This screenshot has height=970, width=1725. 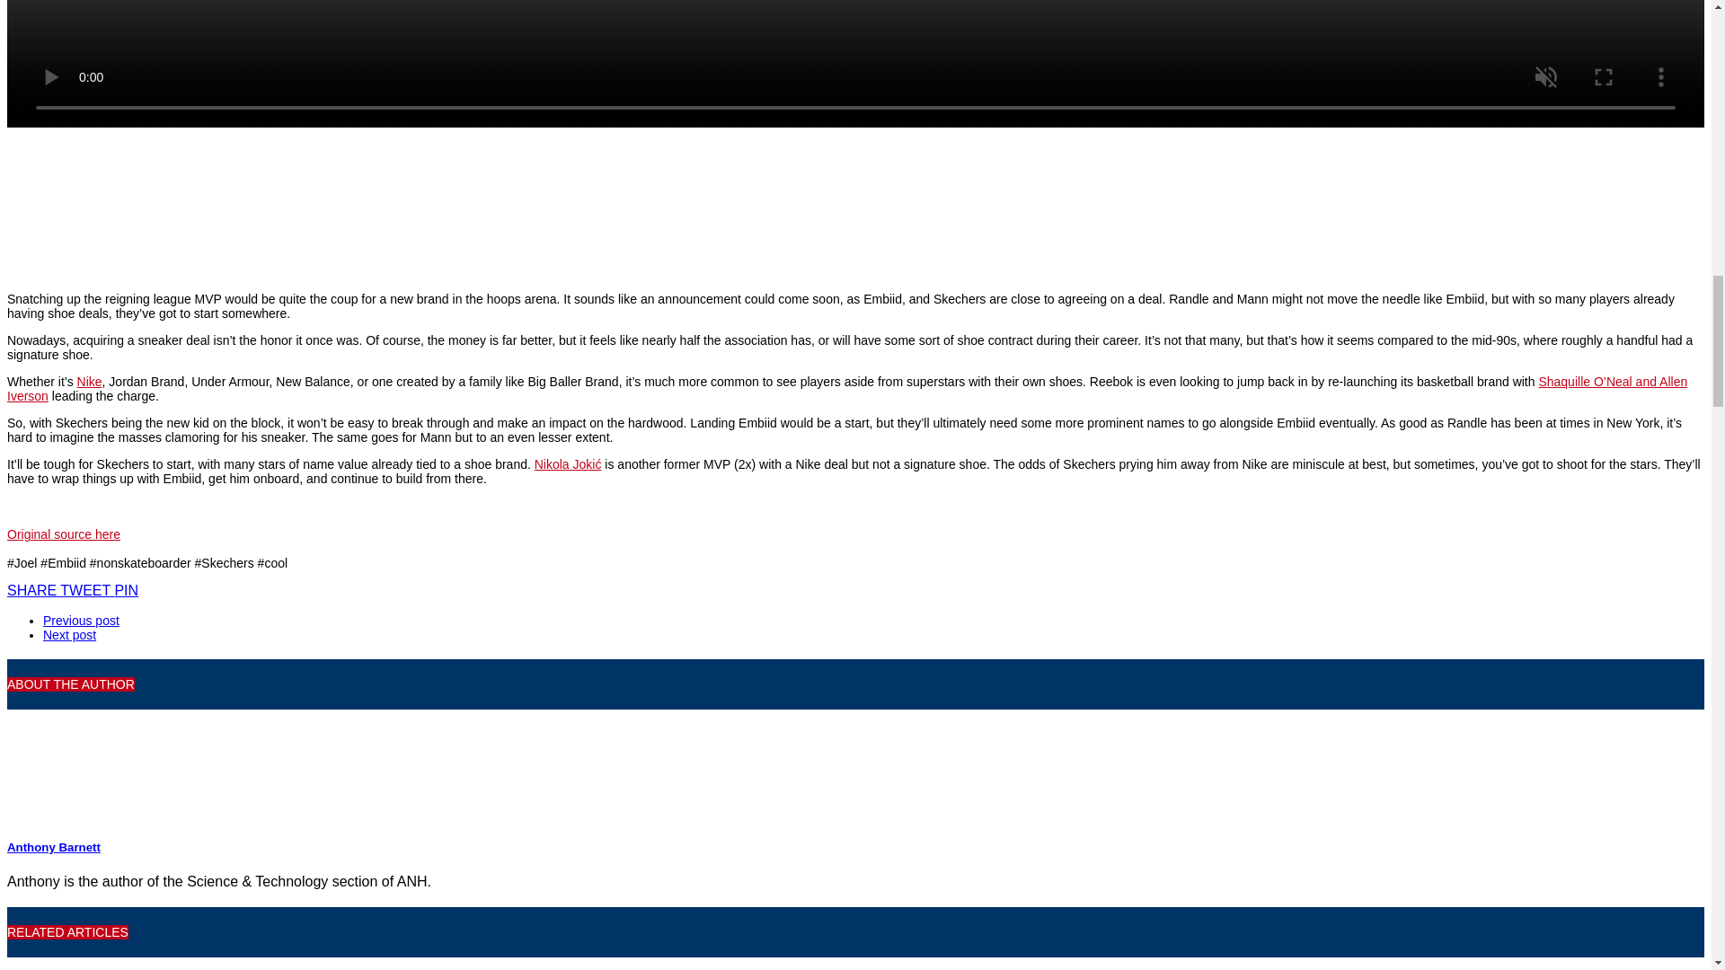 What do you see at coordinates (126, 591) in the screenshot?
I see `Pin This Post` at bounding box center [126, 591].